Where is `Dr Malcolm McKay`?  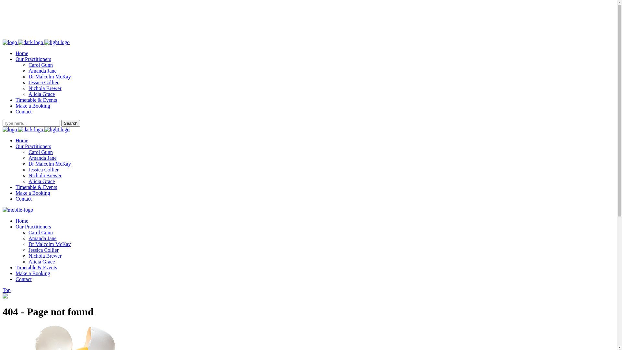 Dr Malcolm McKay is located at coordinates (50, 164).